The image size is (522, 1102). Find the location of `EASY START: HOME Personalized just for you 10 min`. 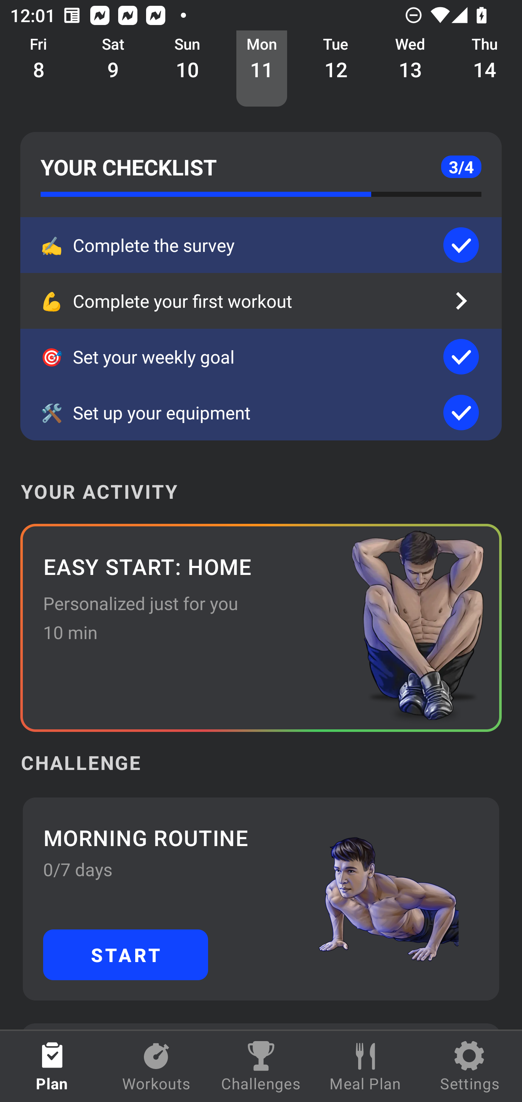

EASY START: HOME Personalized just for you 10 min is located at coordinates (261, 627).